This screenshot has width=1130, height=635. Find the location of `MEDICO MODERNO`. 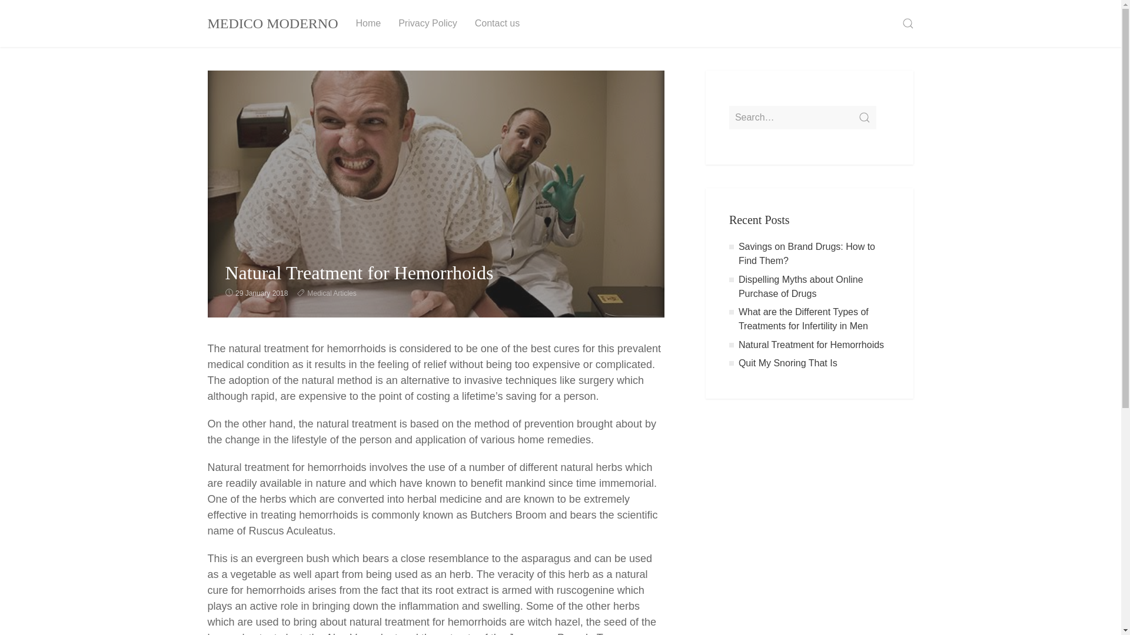

MEDICO MODERNO is located at coordinates (272, 24).